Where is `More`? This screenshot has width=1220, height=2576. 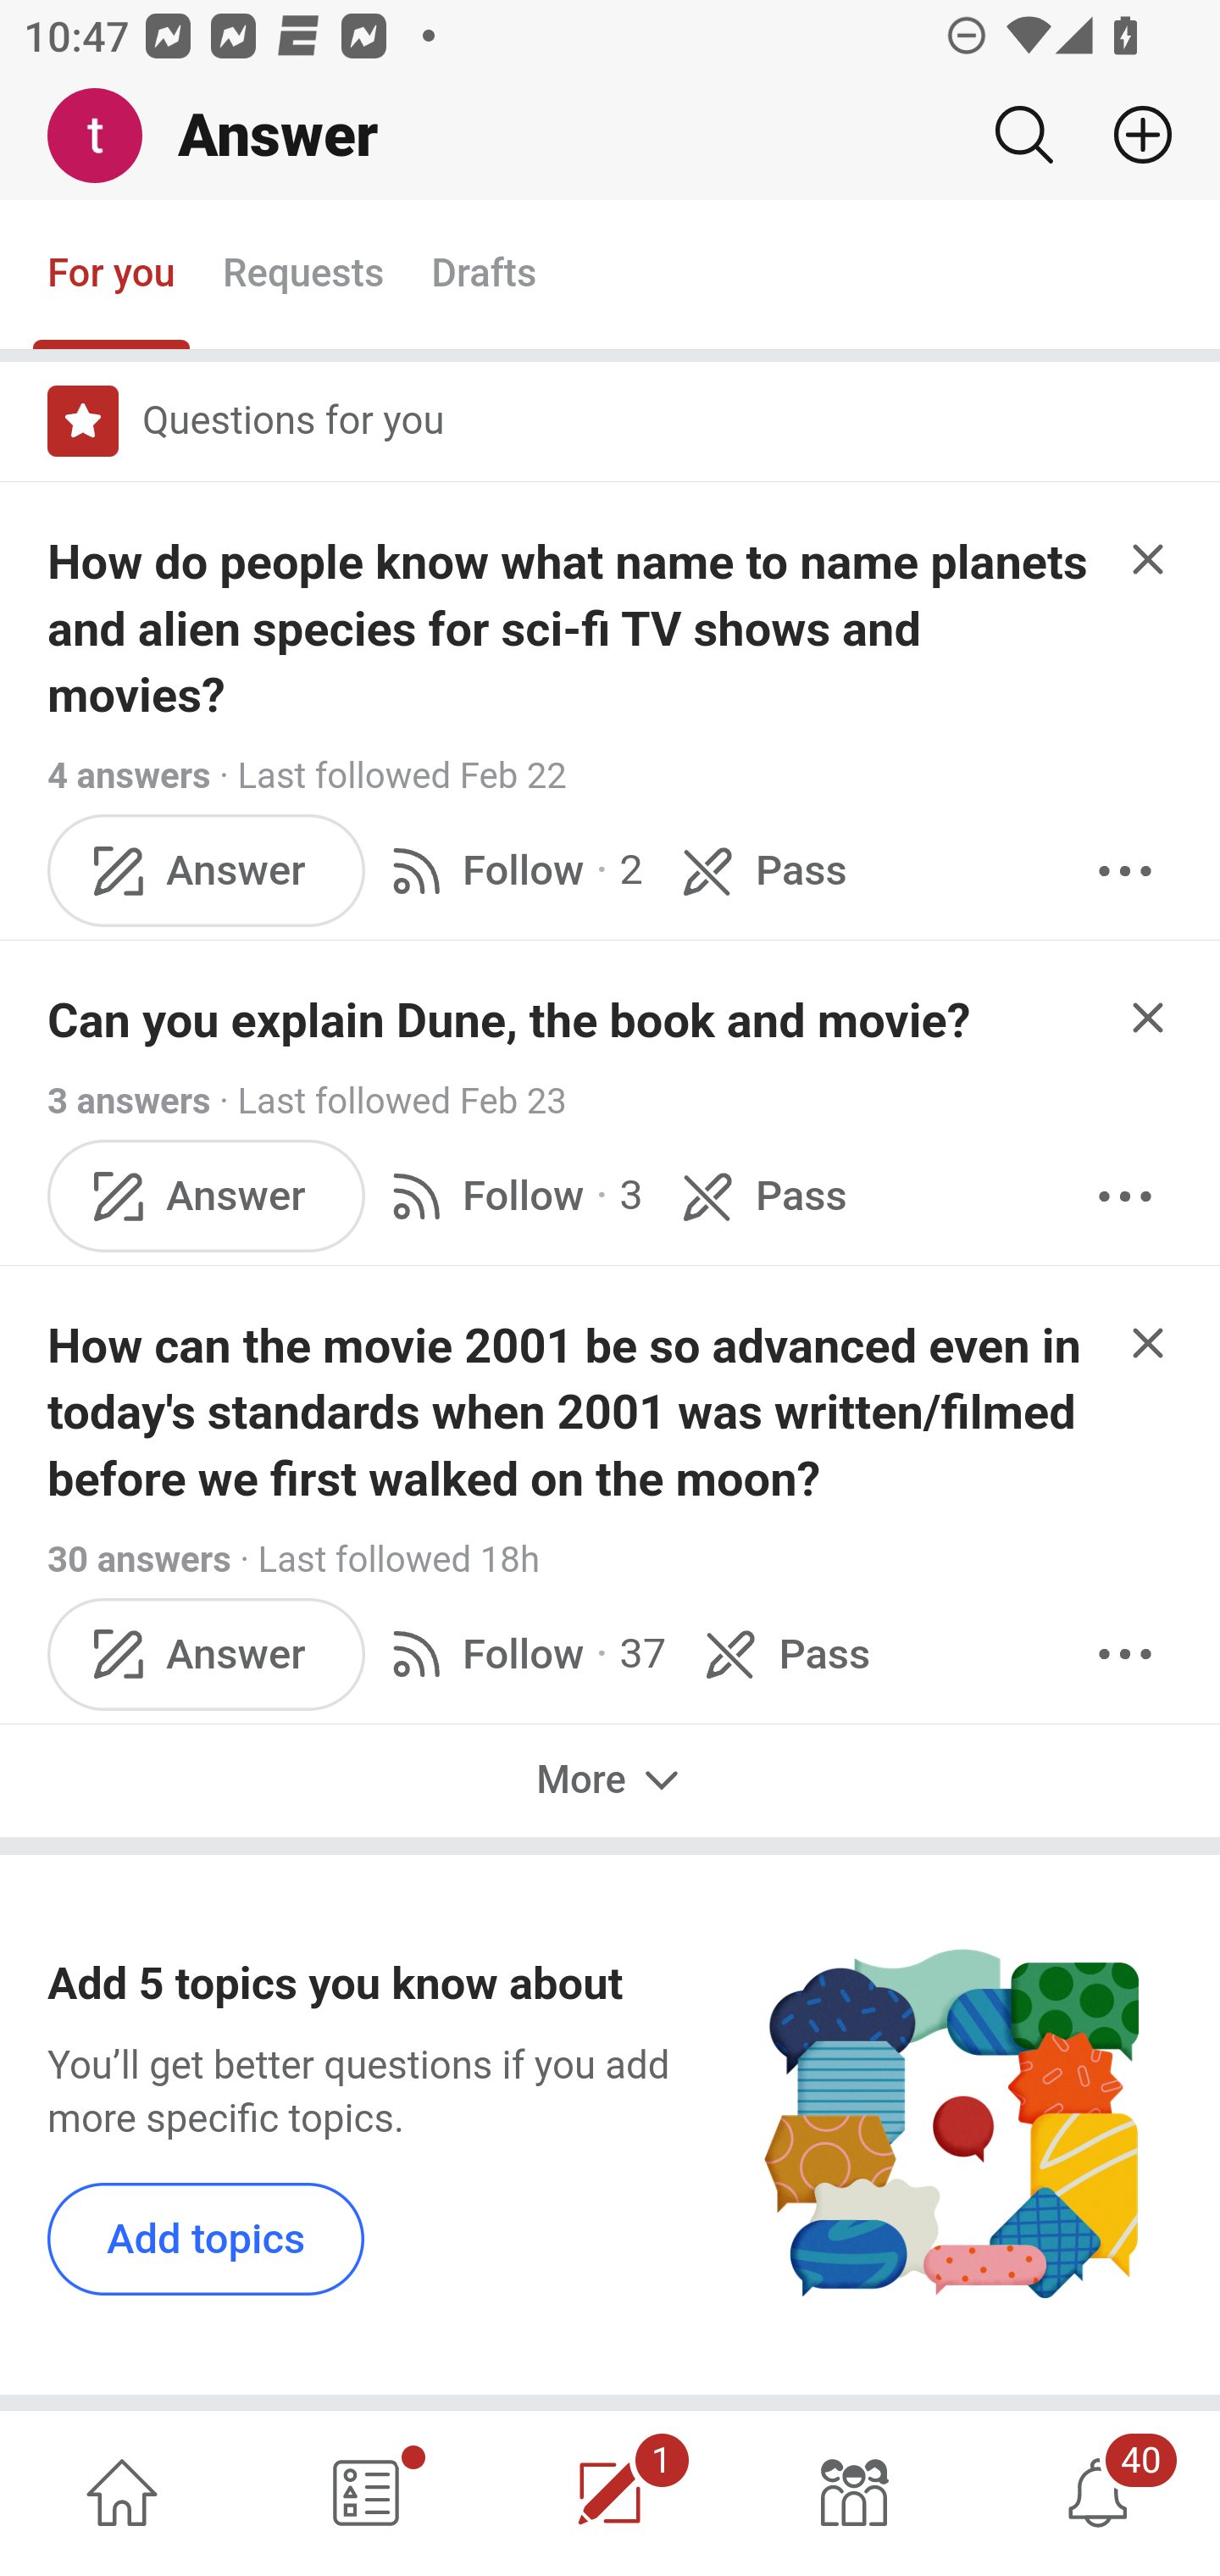
More is located at coordinates (1125, 1654).